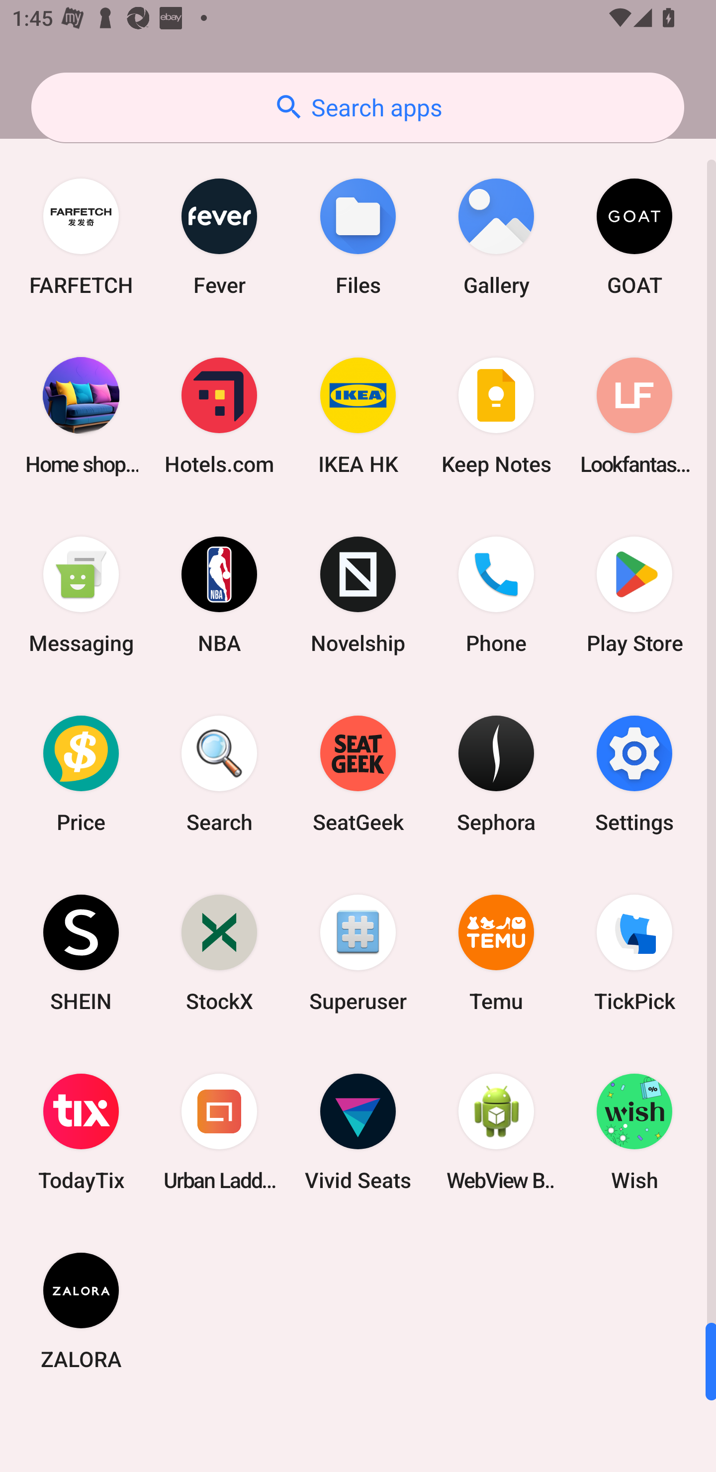 The width and height of the screenshot is (716, 1472). I want to click on Messaging, so click(81, 595).